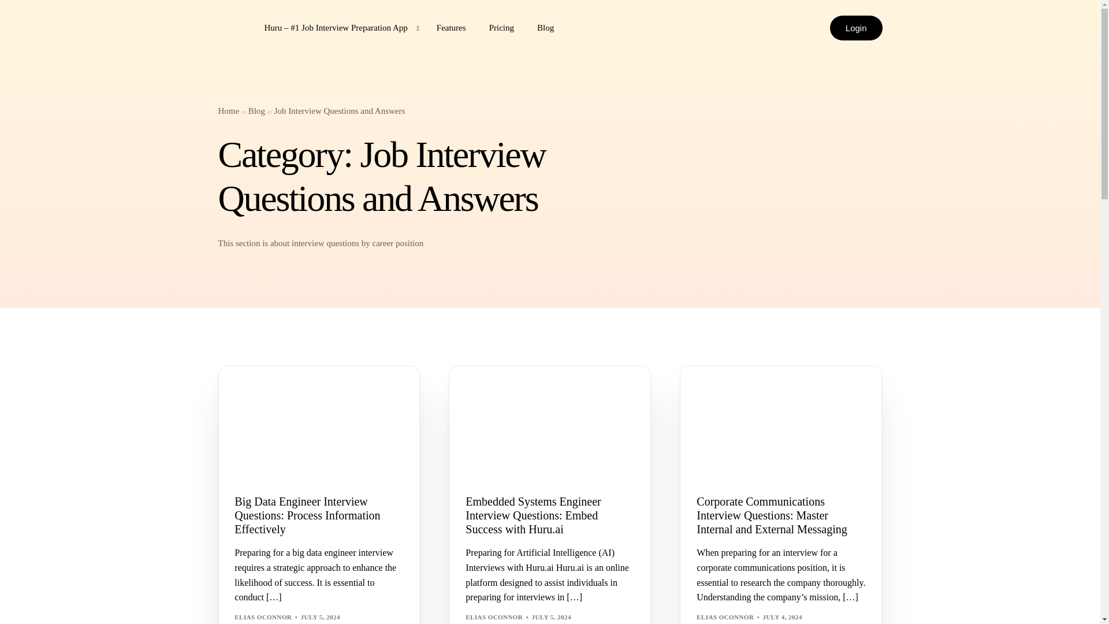 The width and height of the screenshot is (1109, 624). Describe the element at coordinates (451, 28) in the screenshot. I see `Features` at that location.